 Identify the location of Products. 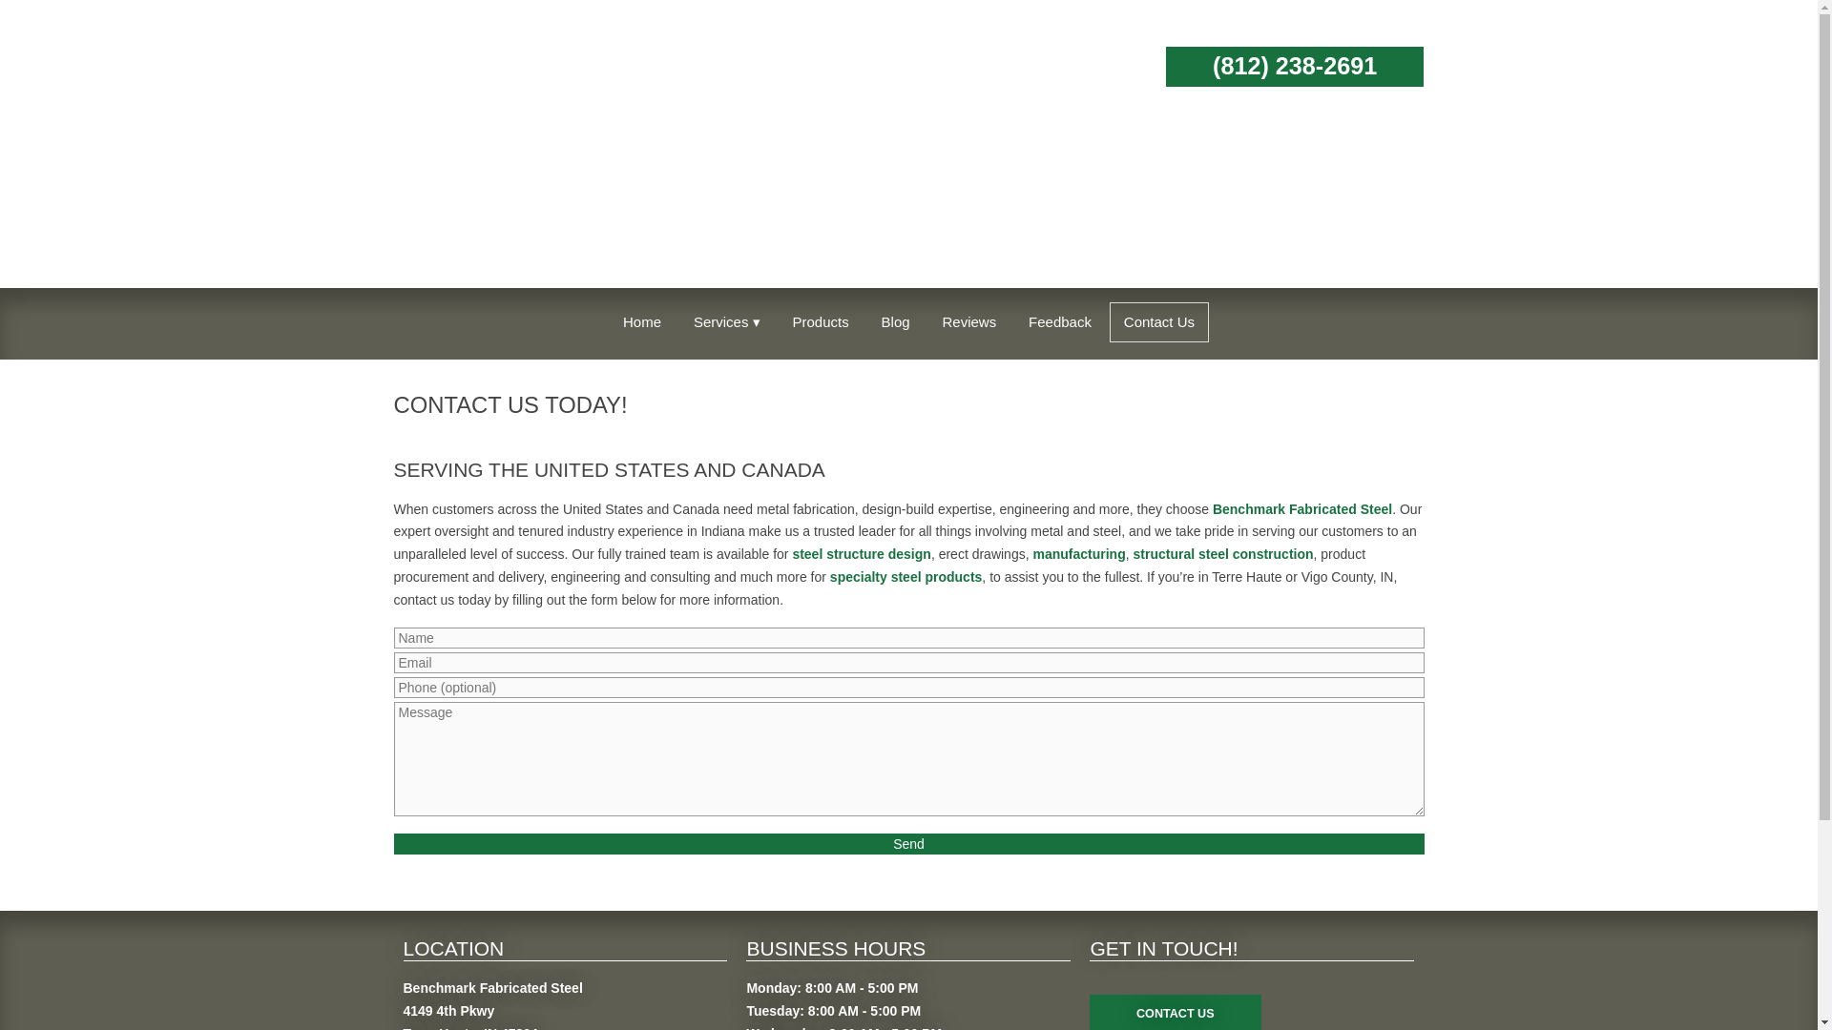
(820, 322).